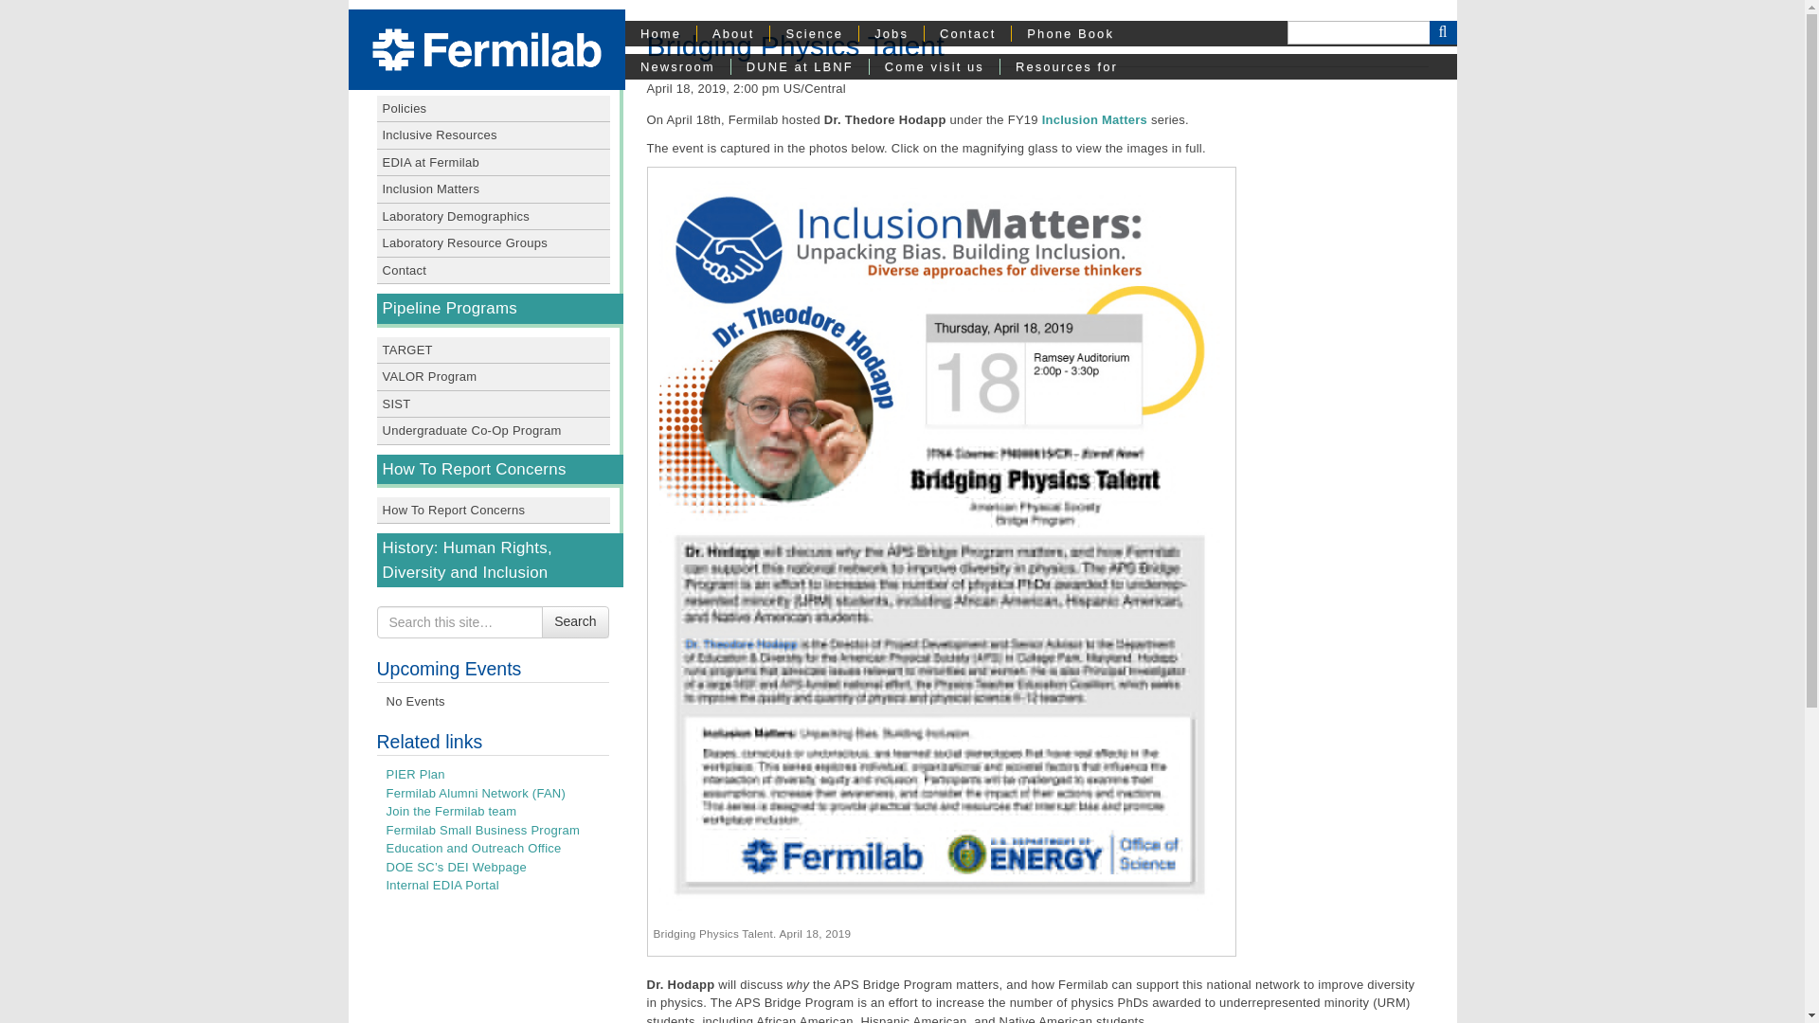 This screenshot has height=1023, width=1819. What do you see at coordinates (800, 66) in the screenshot?
I see `DUNE at LBNF` at bounding box center [800, 66].